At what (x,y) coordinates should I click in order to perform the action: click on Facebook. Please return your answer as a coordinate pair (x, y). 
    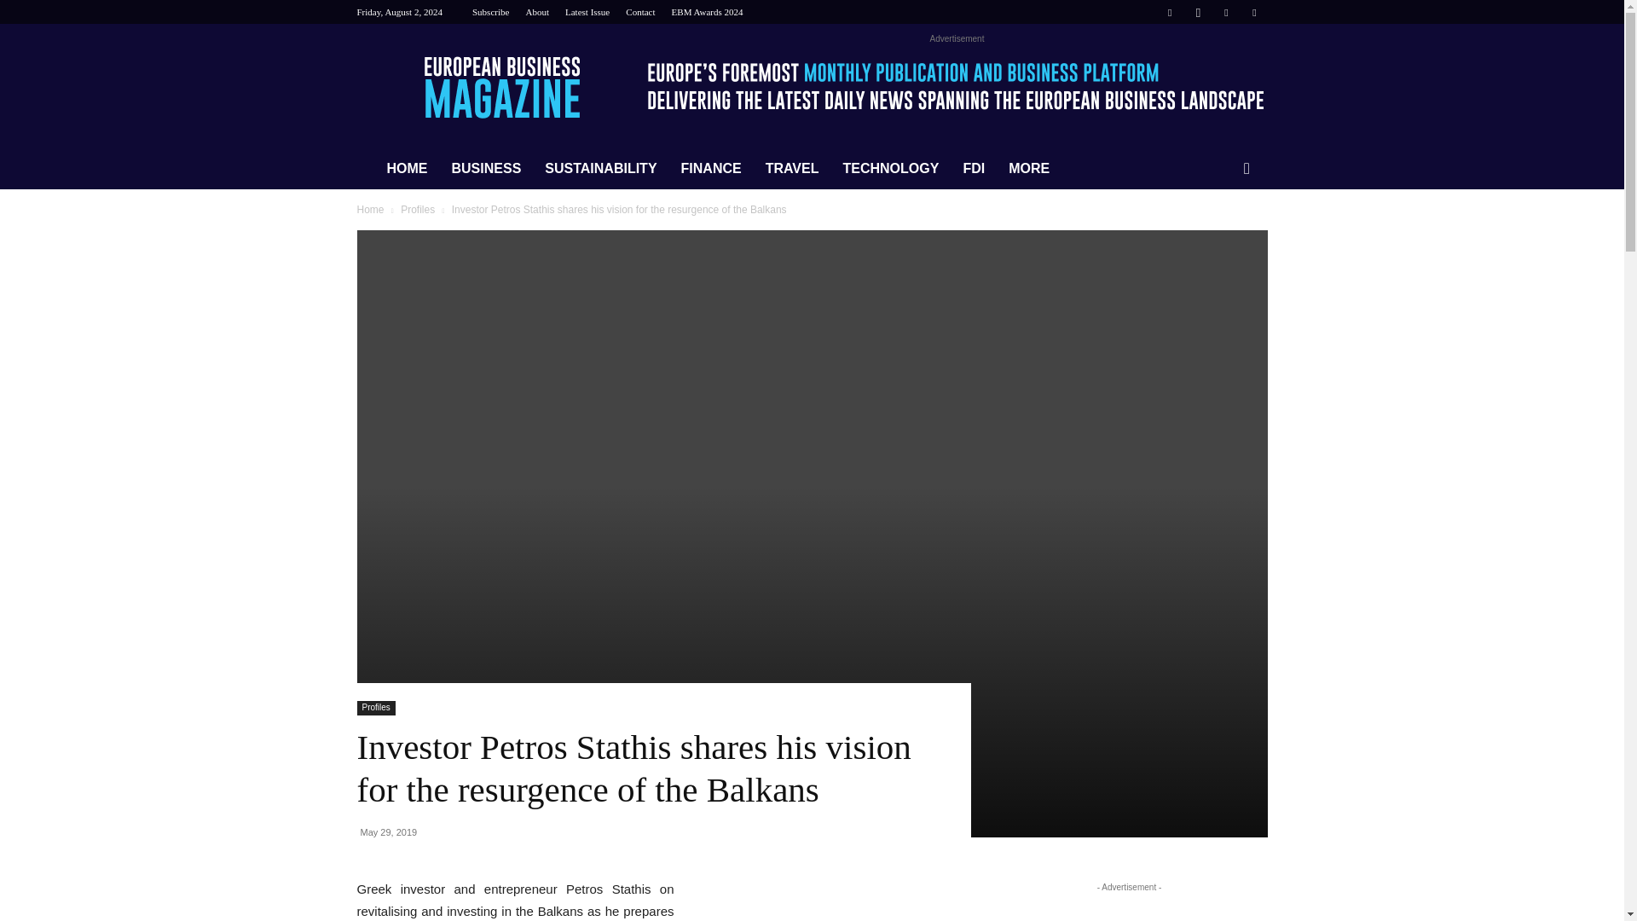
    Looking at the image, I should click on (1170, 12).